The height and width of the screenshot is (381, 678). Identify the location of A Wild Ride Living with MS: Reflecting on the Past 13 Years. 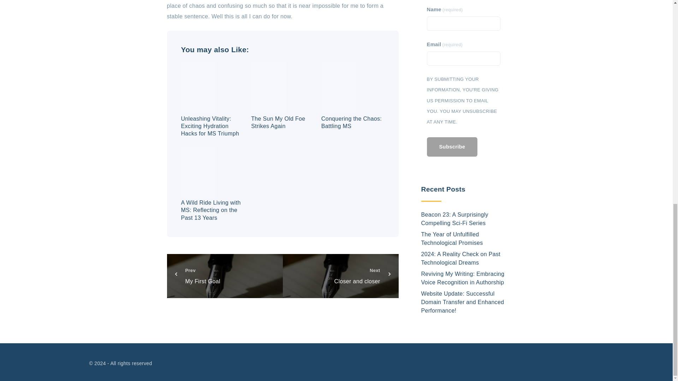
(454, 35).